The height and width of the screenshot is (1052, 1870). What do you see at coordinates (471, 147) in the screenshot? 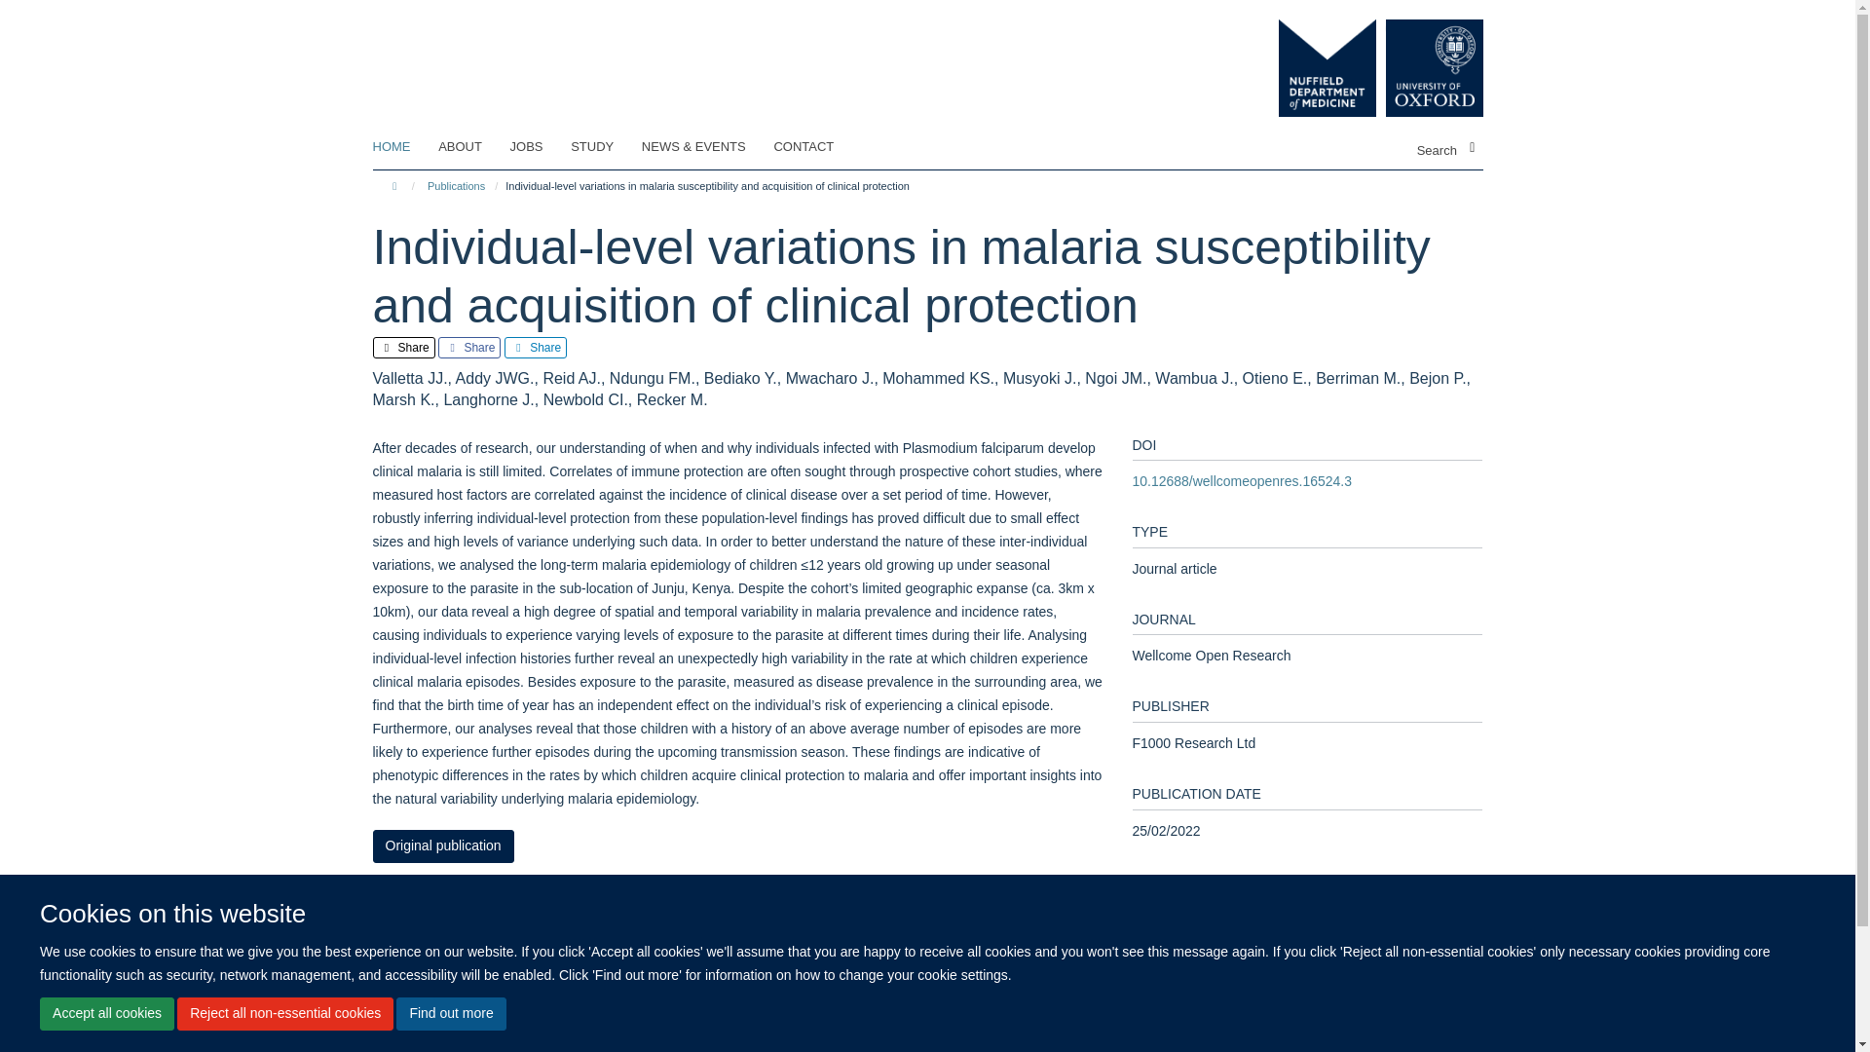
I see `ABOUT` at bounding box center [471, 147].